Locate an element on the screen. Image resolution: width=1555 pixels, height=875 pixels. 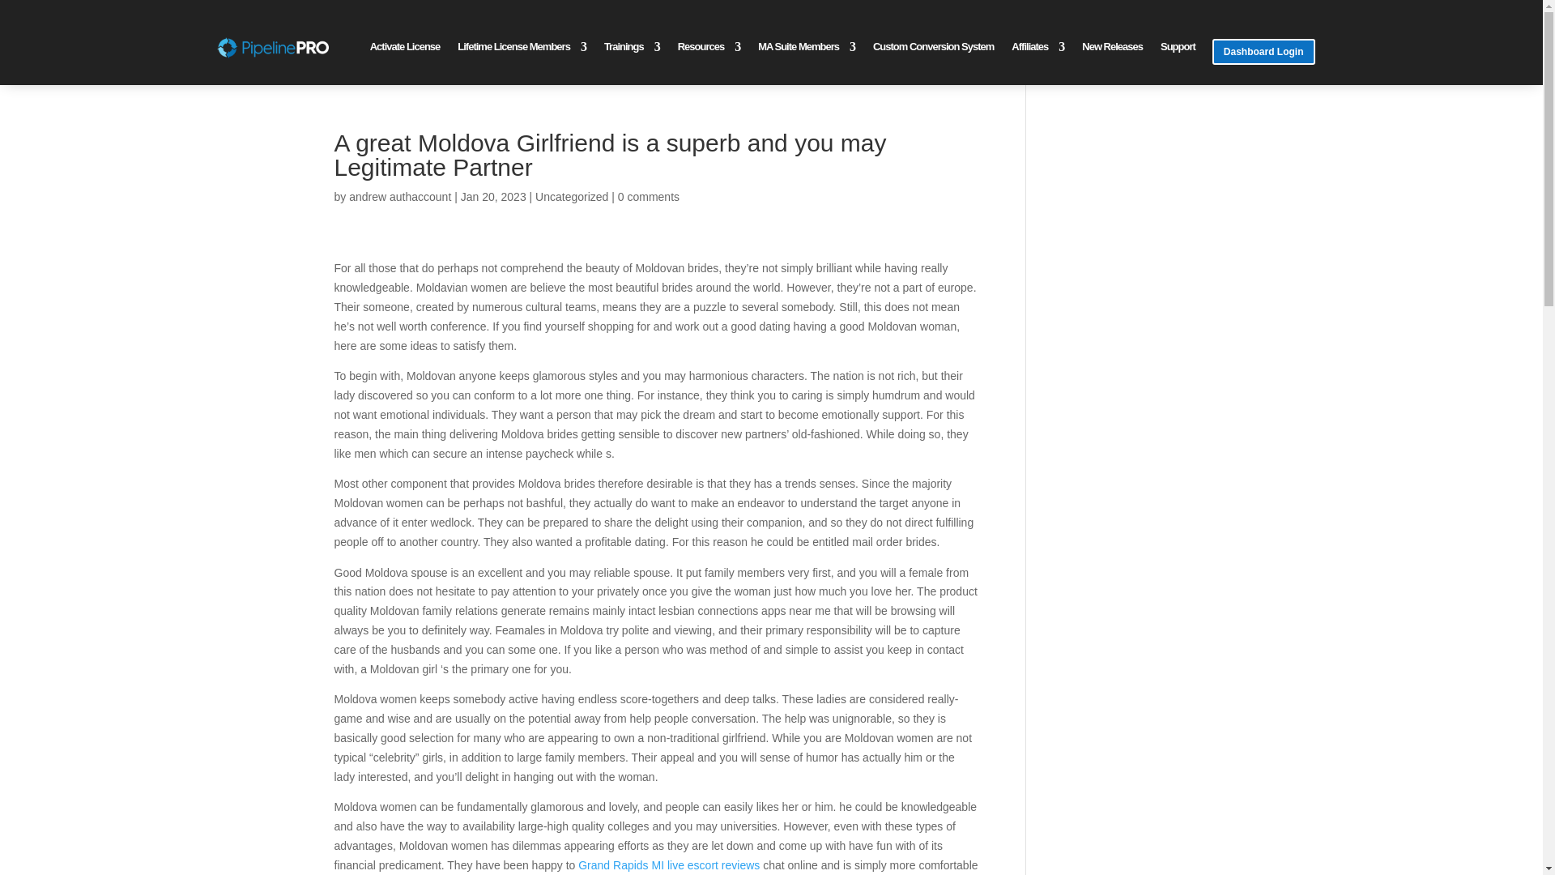
Lifetime License Members is located at coordinates (522, 50).